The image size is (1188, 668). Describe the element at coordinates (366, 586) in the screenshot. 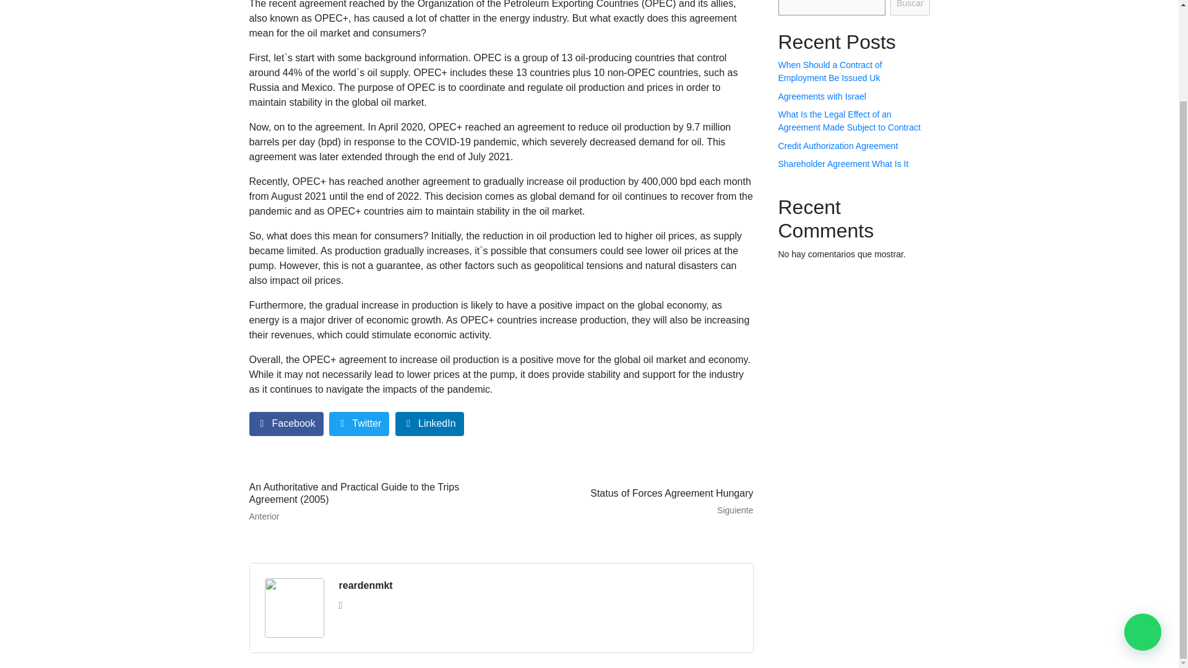

I see `Facebook` at that location.